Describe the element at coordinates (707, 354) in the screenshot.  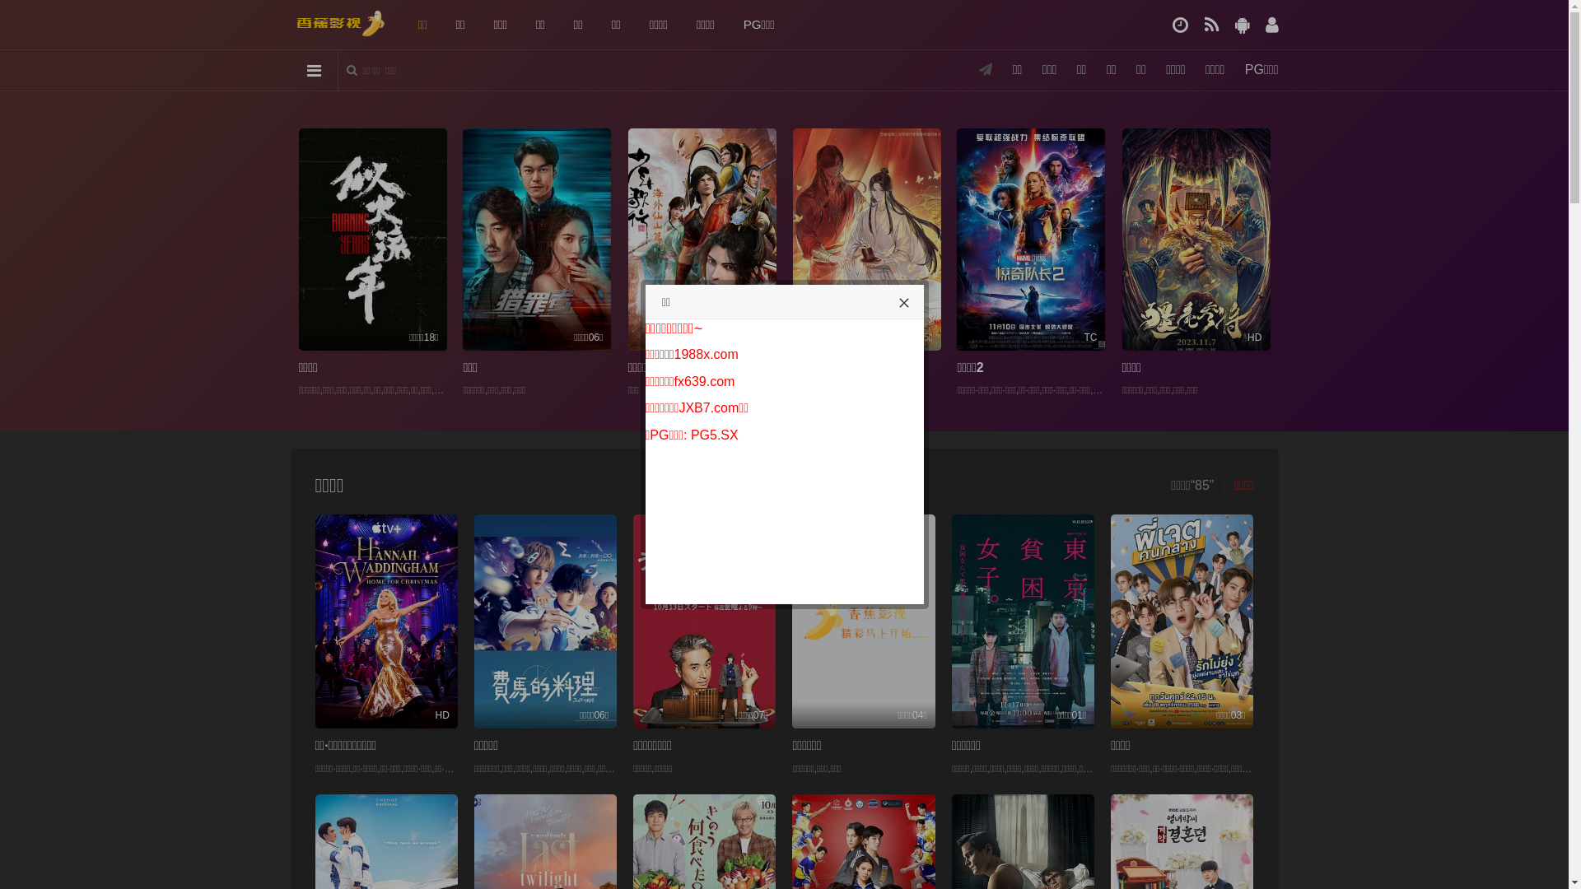
I see `1988x.com` at that location.